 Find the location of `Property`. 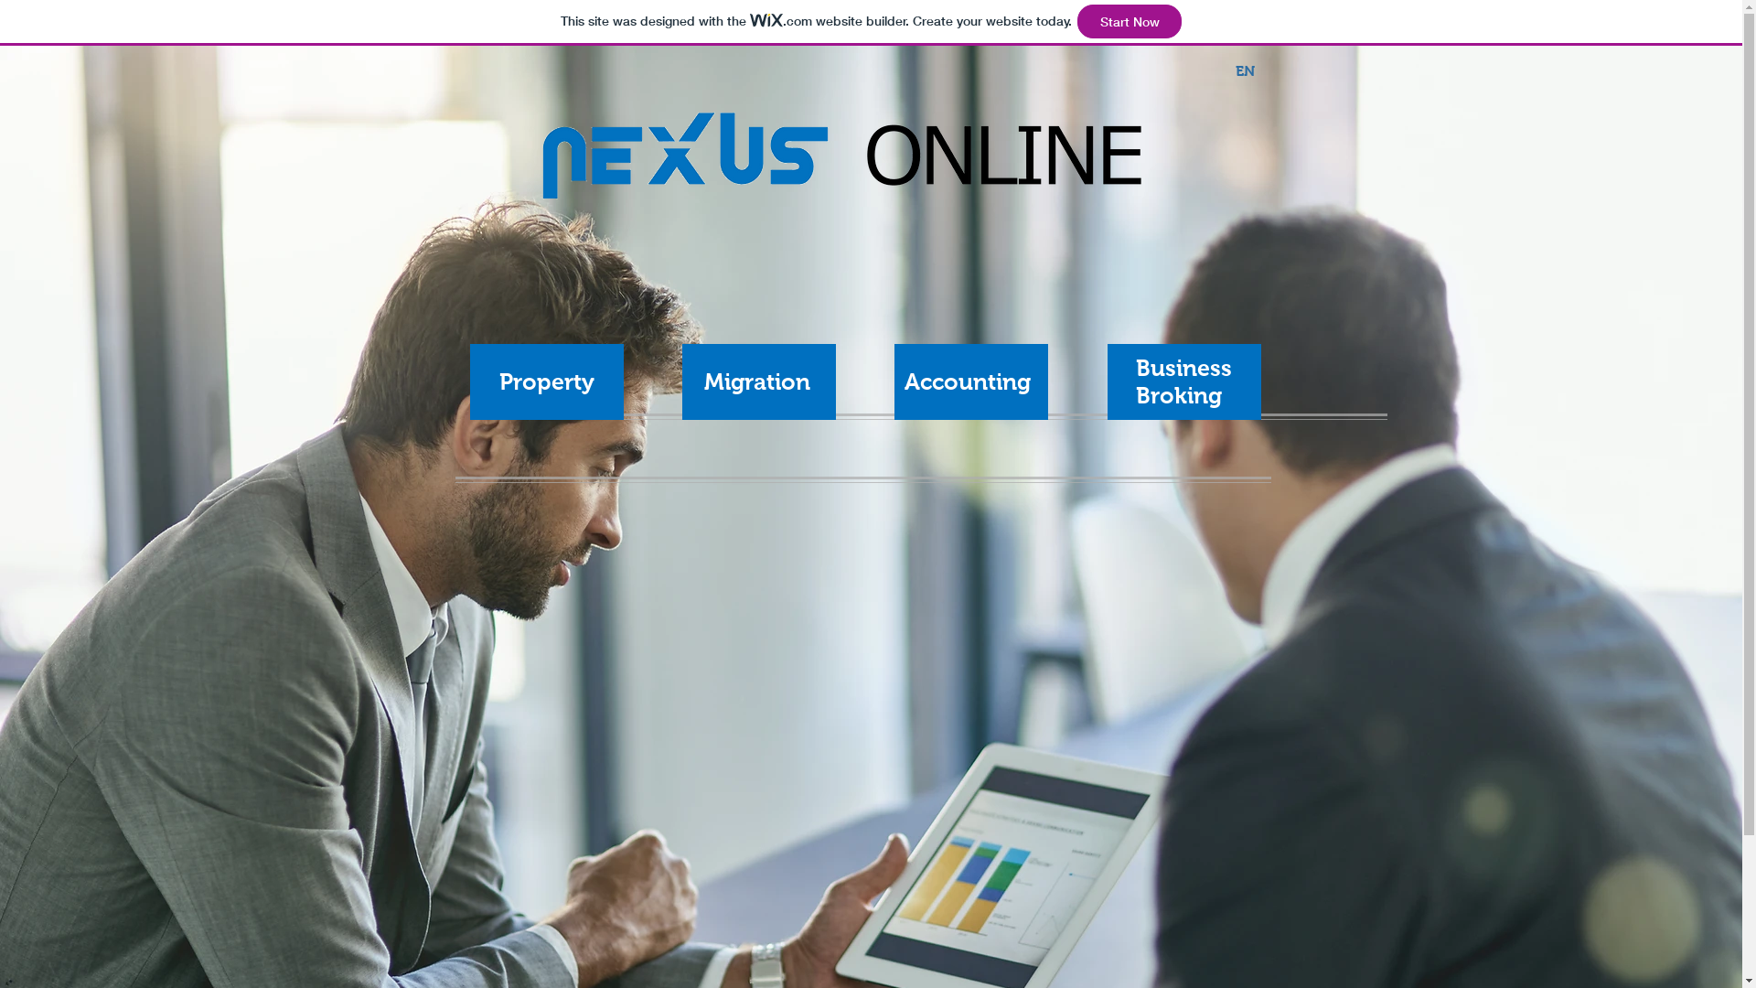

Property is located at coordinates (547, 381).